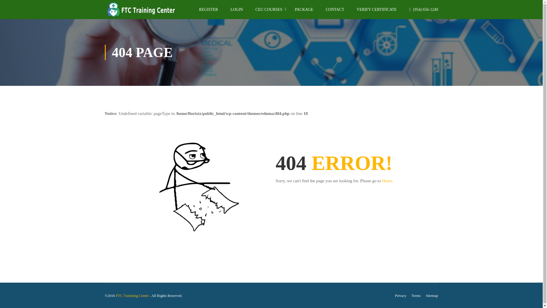 The height and width of the screenshot is (308, 547). I want to click on FTC Tranining Center, so click(133, 295).